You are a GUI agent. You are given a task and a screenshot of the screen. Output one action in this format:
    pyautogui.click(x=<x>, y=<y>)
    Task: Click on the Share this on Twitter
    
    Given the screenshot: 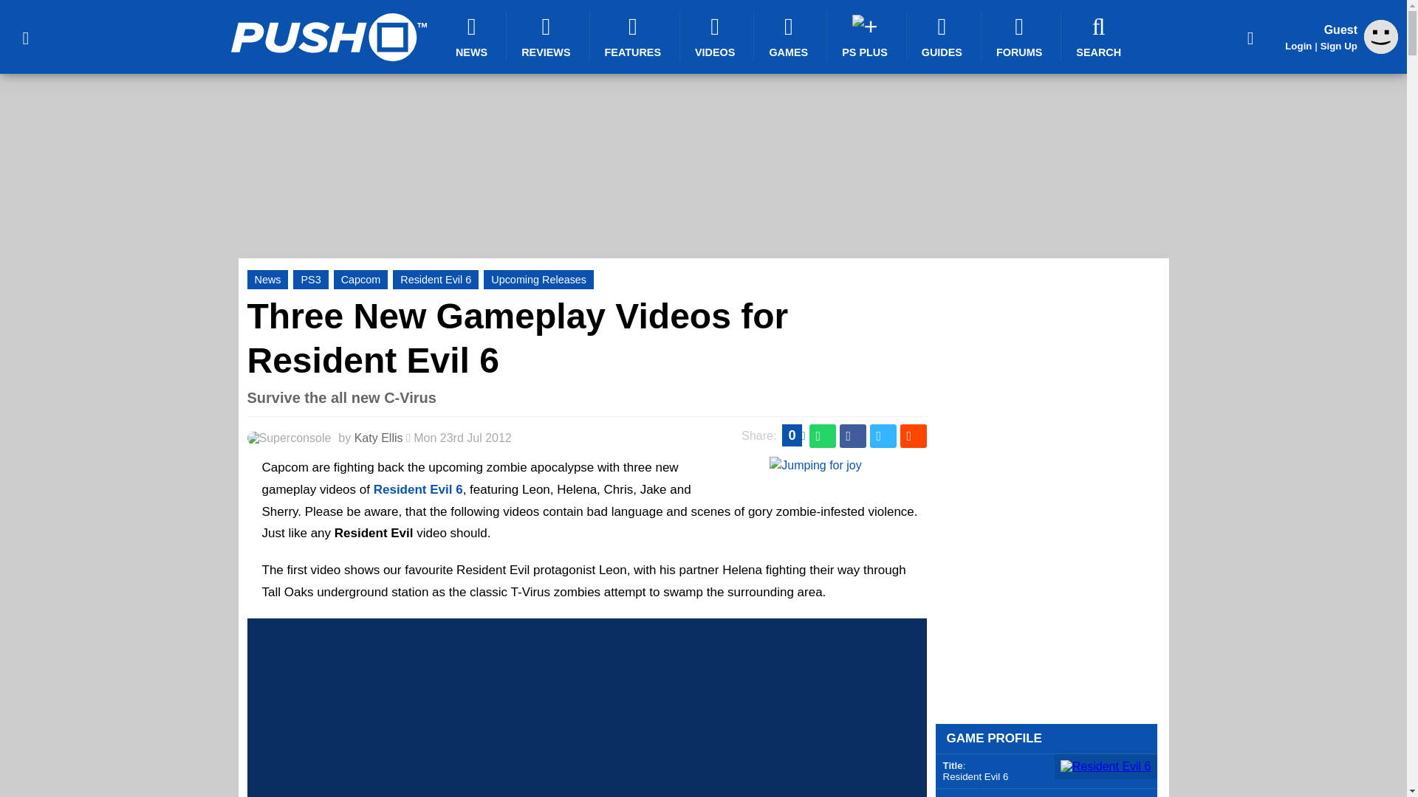 What is the action you would take?
    pyautogui.click(x=883, y=435)
    